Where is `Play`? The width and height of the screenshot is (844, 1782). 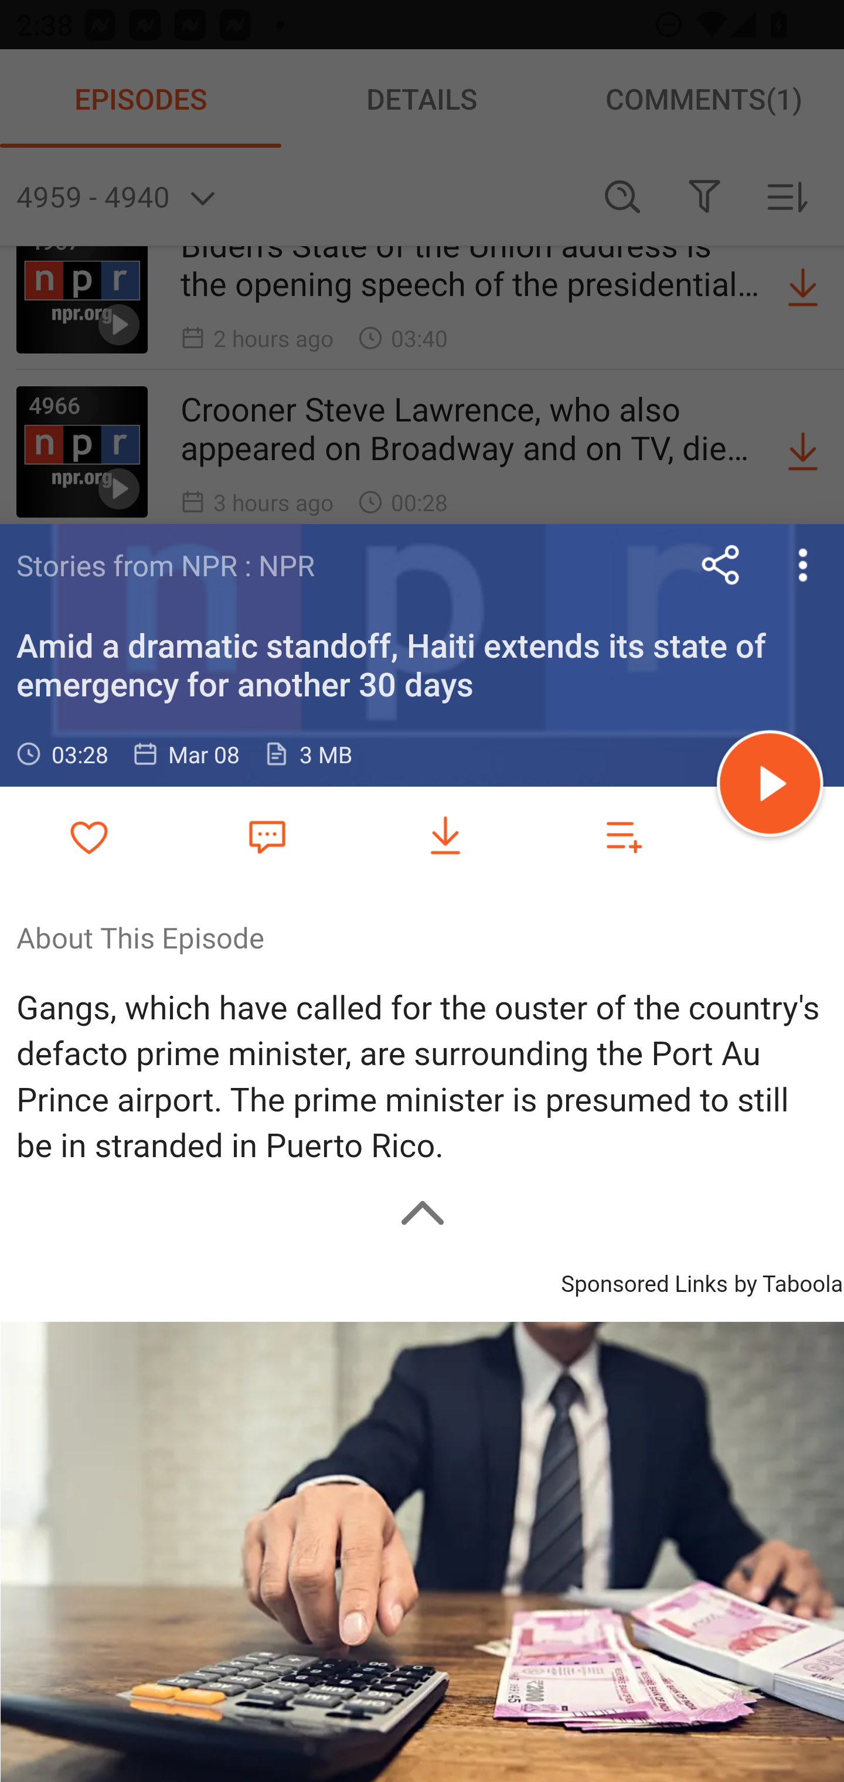 Play is located at coordinates (770, 787).